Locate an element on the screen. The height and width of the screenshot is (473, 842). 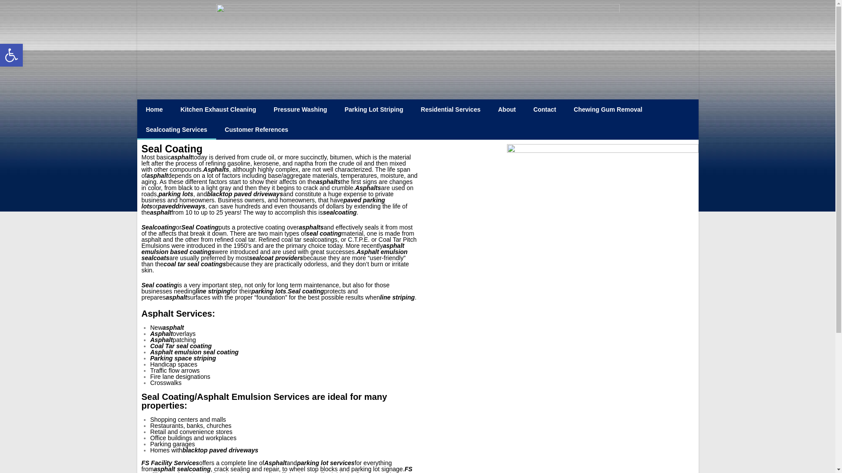
Parking Lot Striping is located at coordinates (176, 130).